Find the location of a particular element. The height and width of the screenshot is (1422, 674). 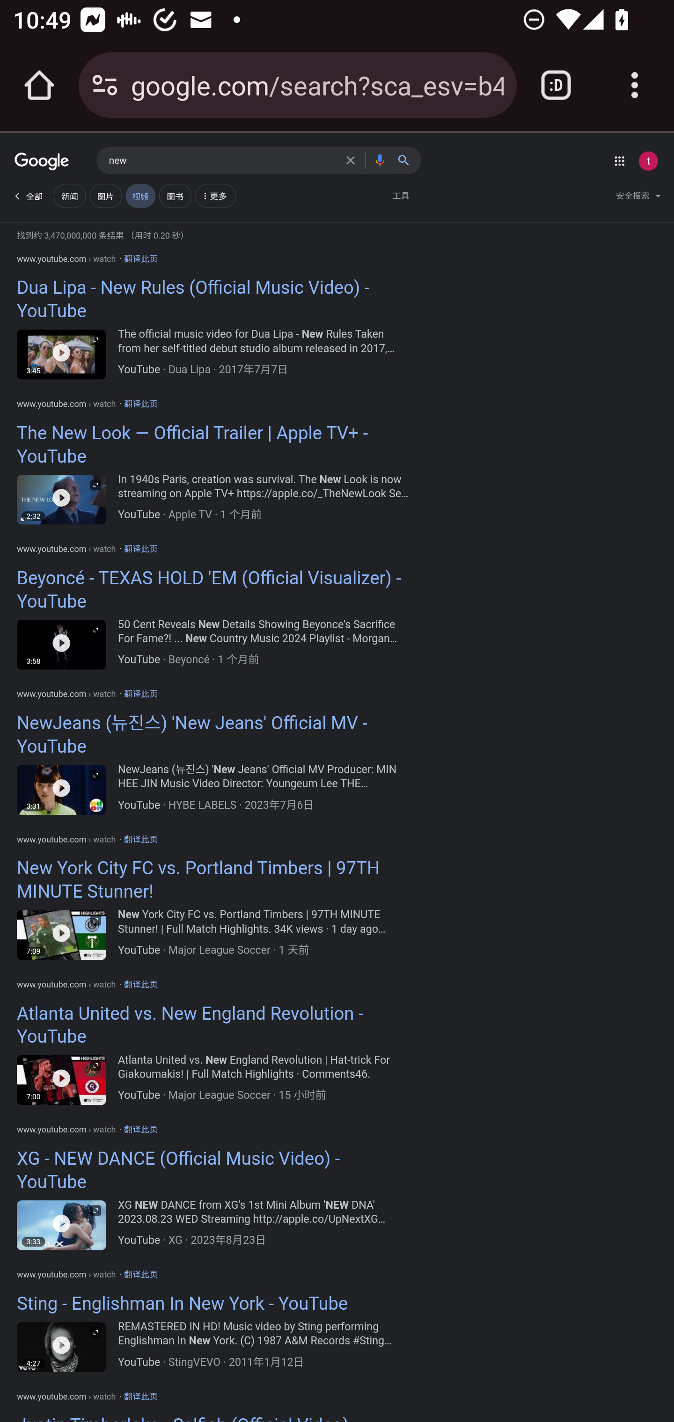

Google 账号： test appium (testappium002@gmail.com) is located at coordinates (648, 161).